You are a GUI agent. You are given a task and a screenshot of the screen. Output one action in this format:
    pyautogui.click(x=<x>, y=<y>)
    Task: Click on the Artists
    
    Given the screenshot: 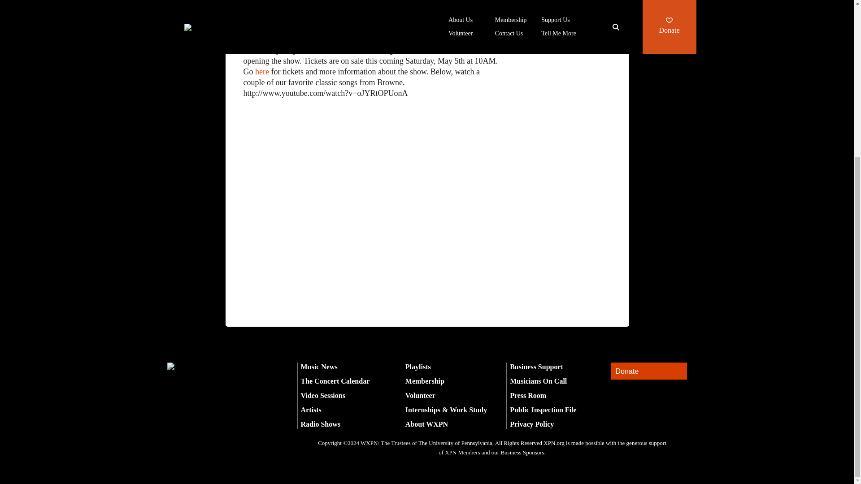 What is the action you would take?
    pyautogui.click(x=311, y=410)
    